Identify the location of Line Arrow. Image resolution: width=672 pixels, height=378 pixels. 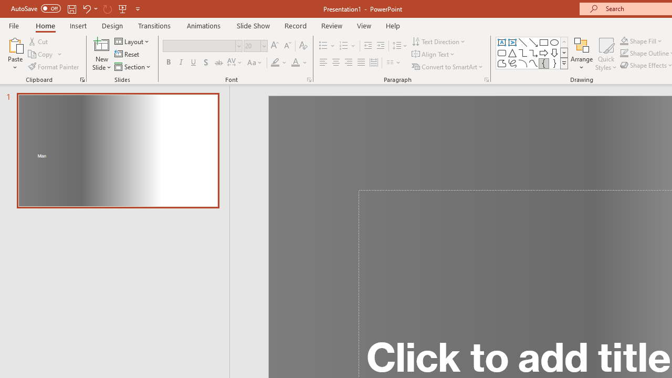
(533, 42).